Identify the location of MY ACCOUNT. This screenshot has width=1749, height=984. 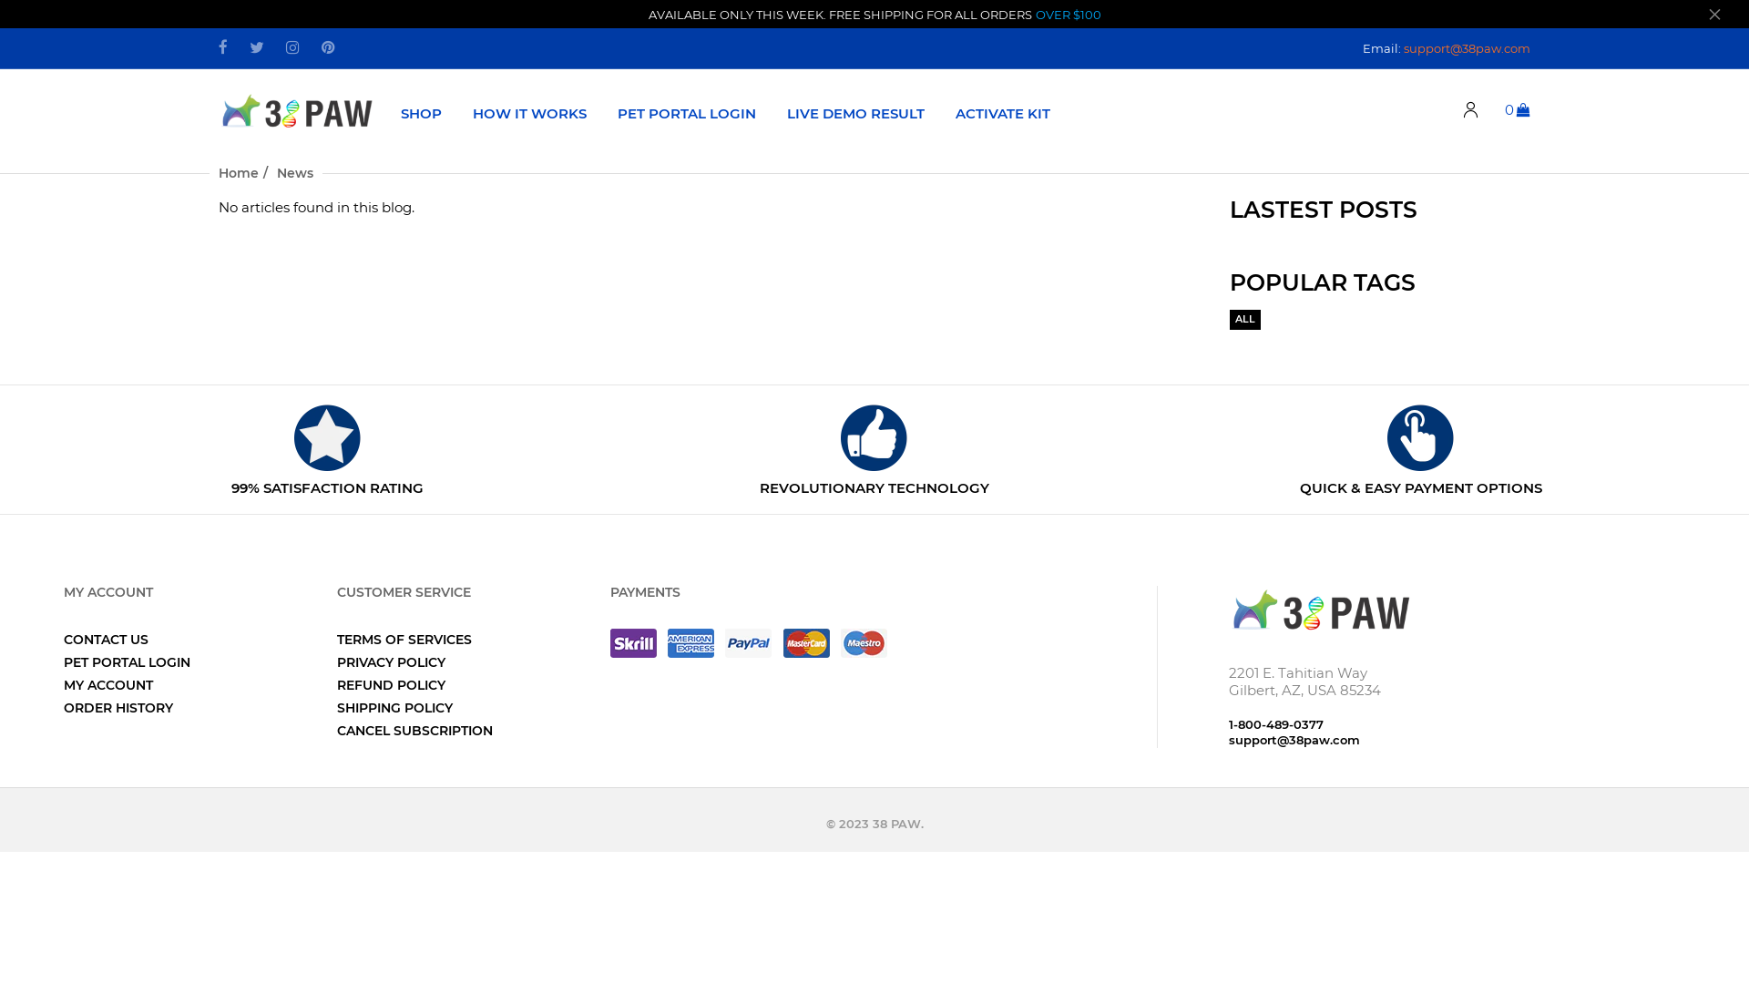
(108, 685).